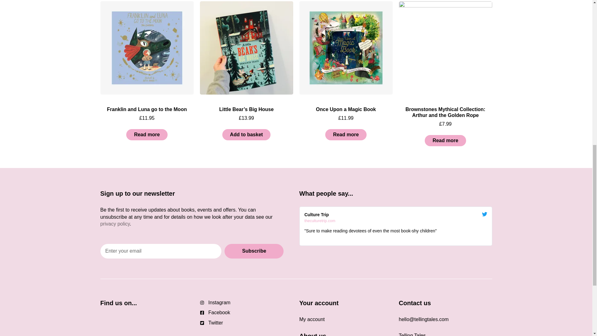  Describe the element at coordinates (115, 223) in the screenshot. I see `privacy policy` at that location.